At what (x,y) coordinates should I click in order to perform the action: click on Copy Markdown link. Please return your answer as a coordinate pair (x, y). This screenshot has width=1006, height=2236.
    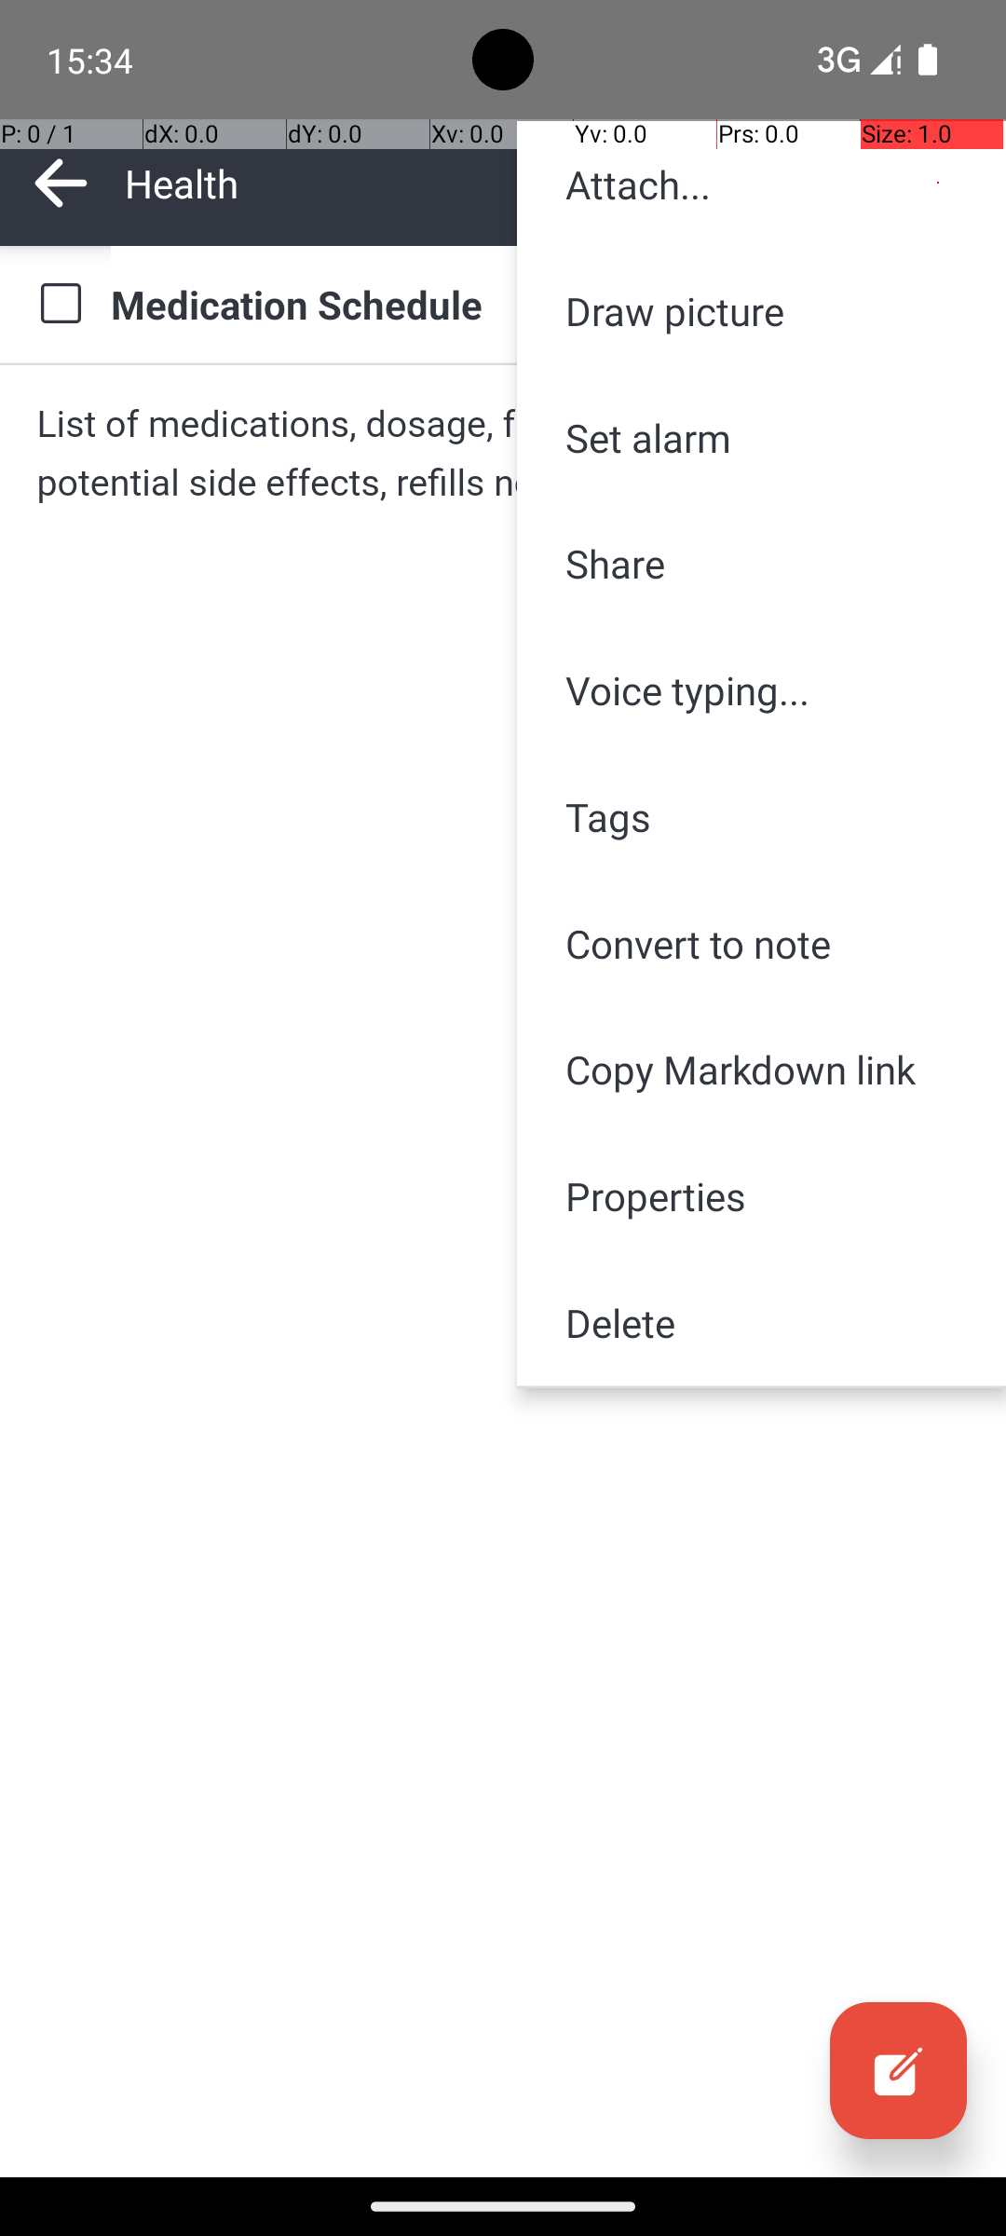
    Looking at the image, I should click on (762, 1070).